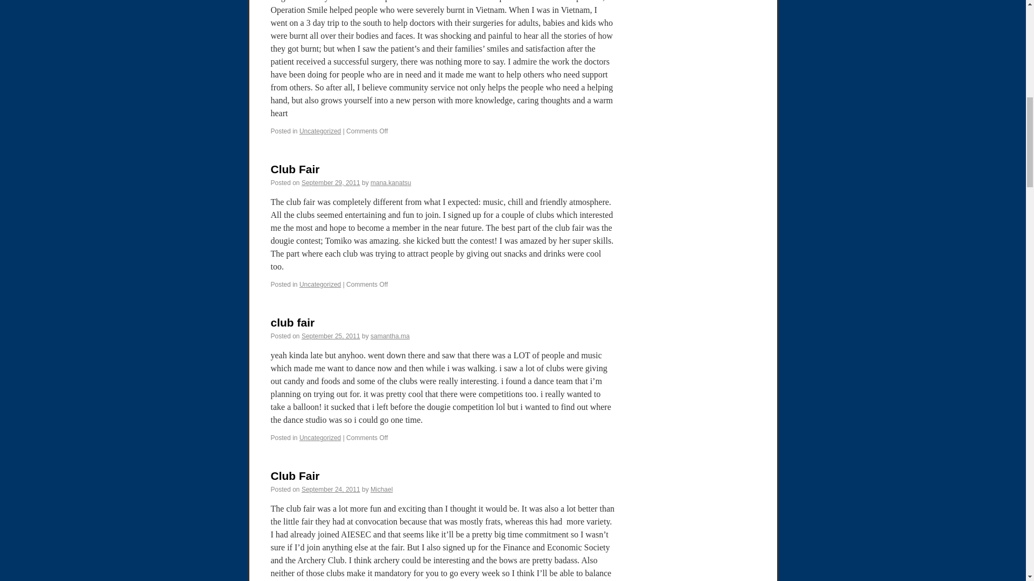 The height and width of the screenshot is (581, 1034). I want to click on Uncategorized, so click(320, 284).